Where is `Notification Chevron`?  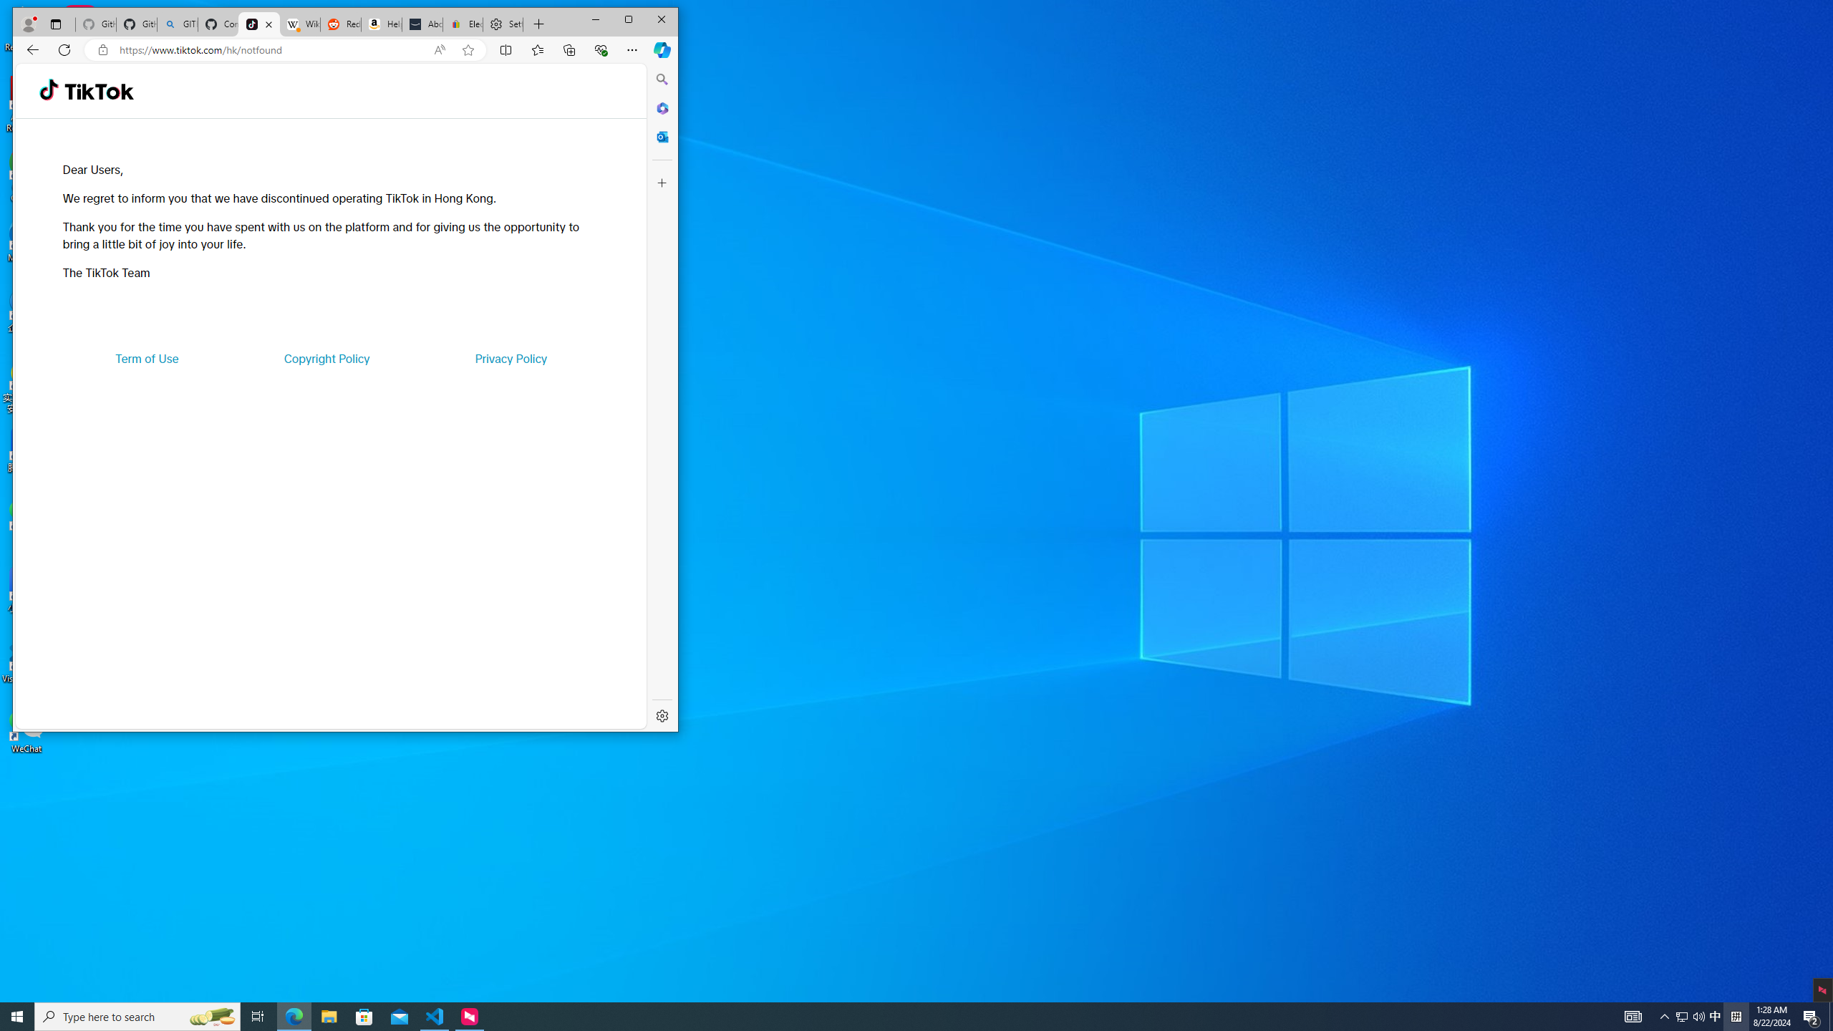 Notification Chevron is located at coordinates (1665, 1017).